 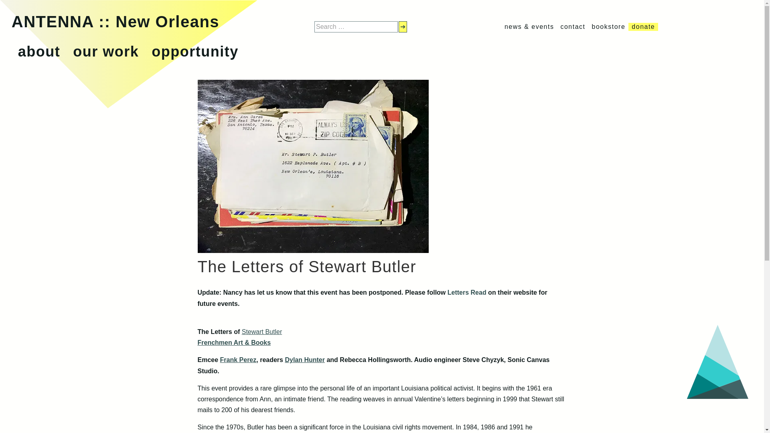 What do you see at coordinates (312, 250) in the screenshot?
I see `The Letters of Stewart Butler` at bounding box center [312, 250].